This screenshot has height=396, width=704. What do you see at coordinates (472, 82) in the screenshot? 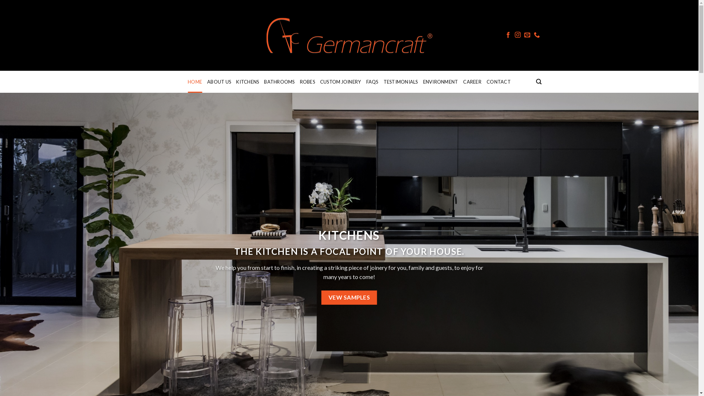
I see `CAREER` at bounding box center [472, 82].